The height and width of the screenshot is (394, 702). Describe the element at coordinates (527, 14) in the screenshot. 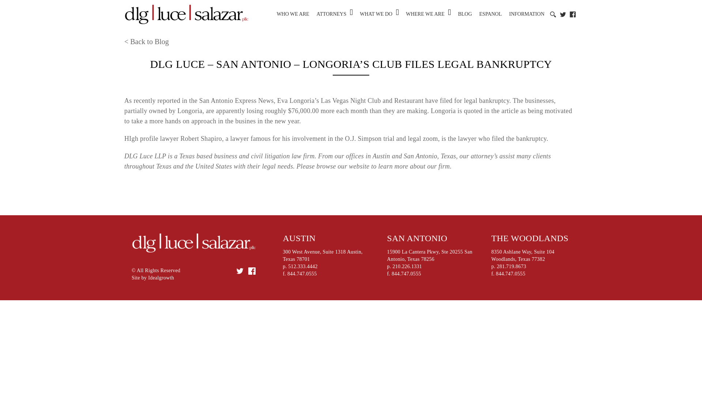

I see `INFORMATION` at that location.